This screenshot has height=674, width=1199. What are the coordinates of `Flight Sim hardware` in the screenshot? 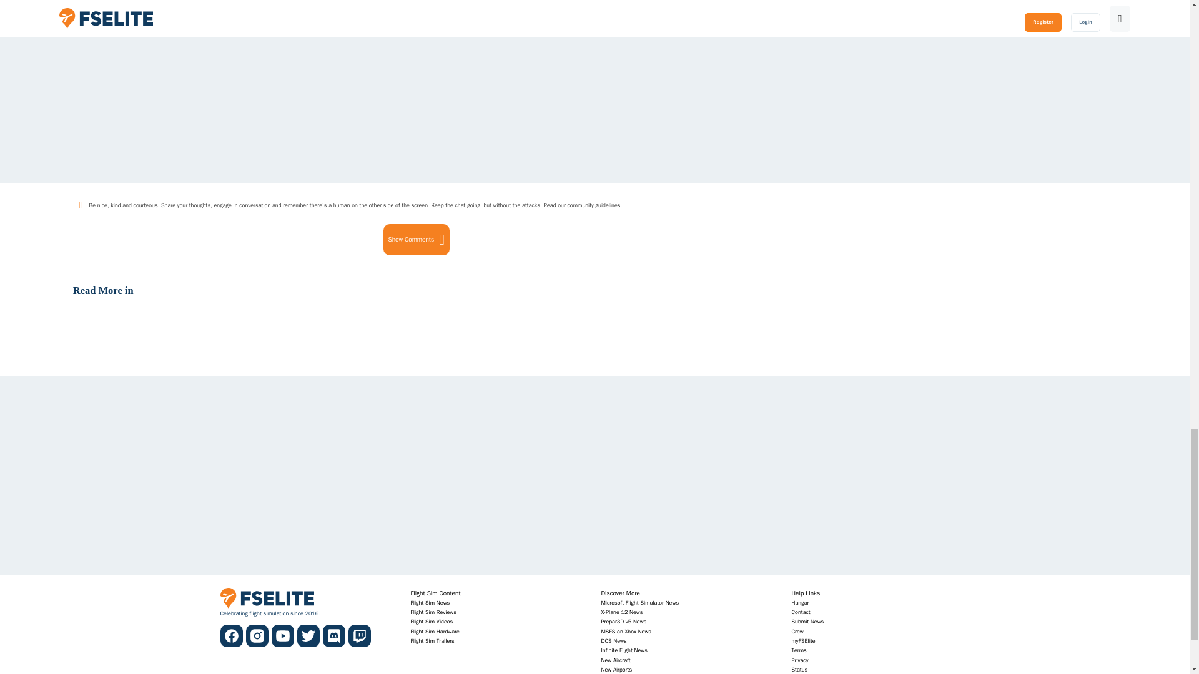 It's located at (435, 632).